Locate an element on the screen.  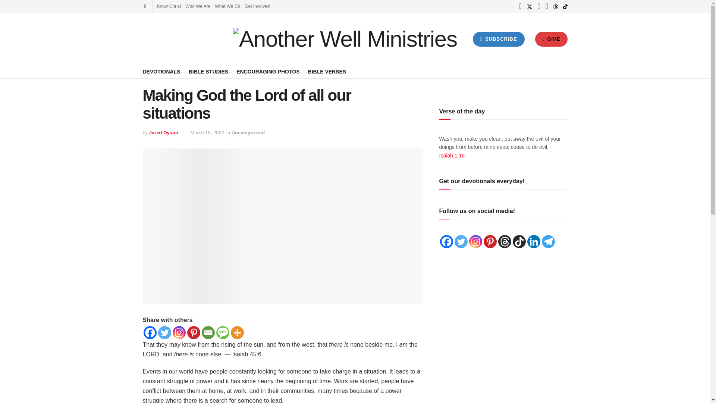
Pinterest is located at coordinates (194, 332).